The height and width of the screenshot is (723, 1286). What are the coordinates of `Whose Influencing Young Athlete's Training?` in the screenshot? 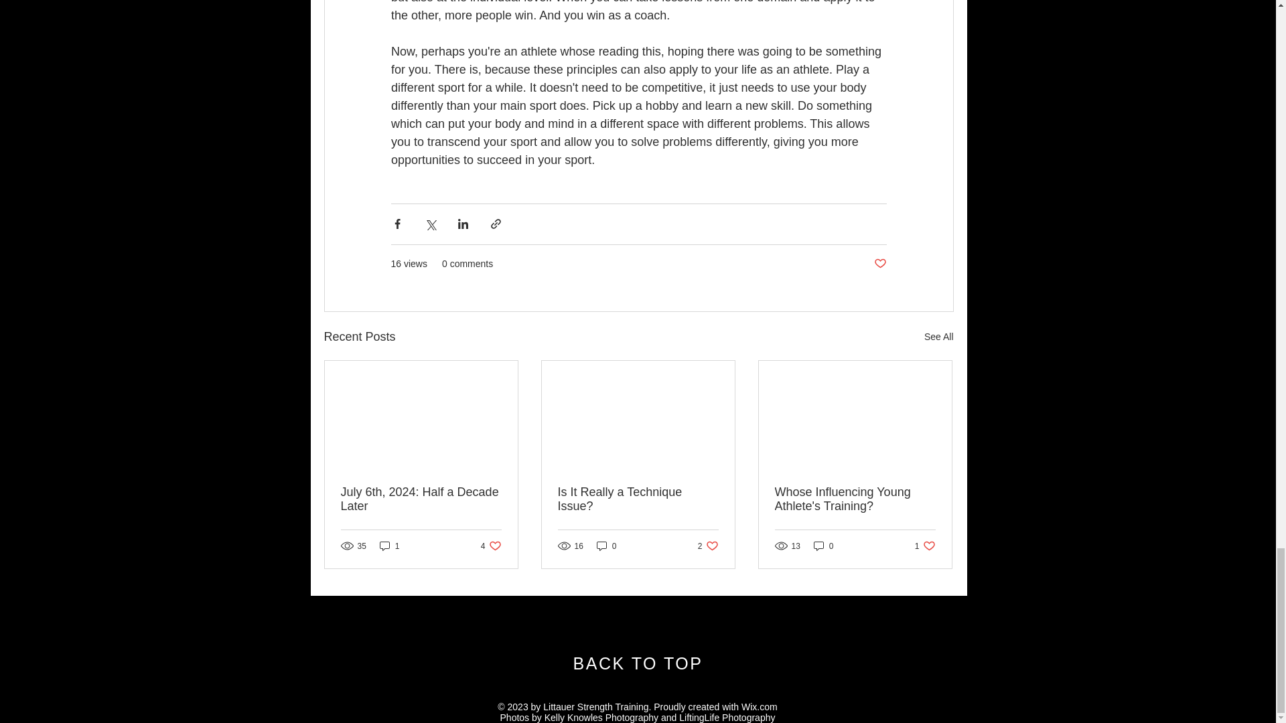 It's located at (390, 546).